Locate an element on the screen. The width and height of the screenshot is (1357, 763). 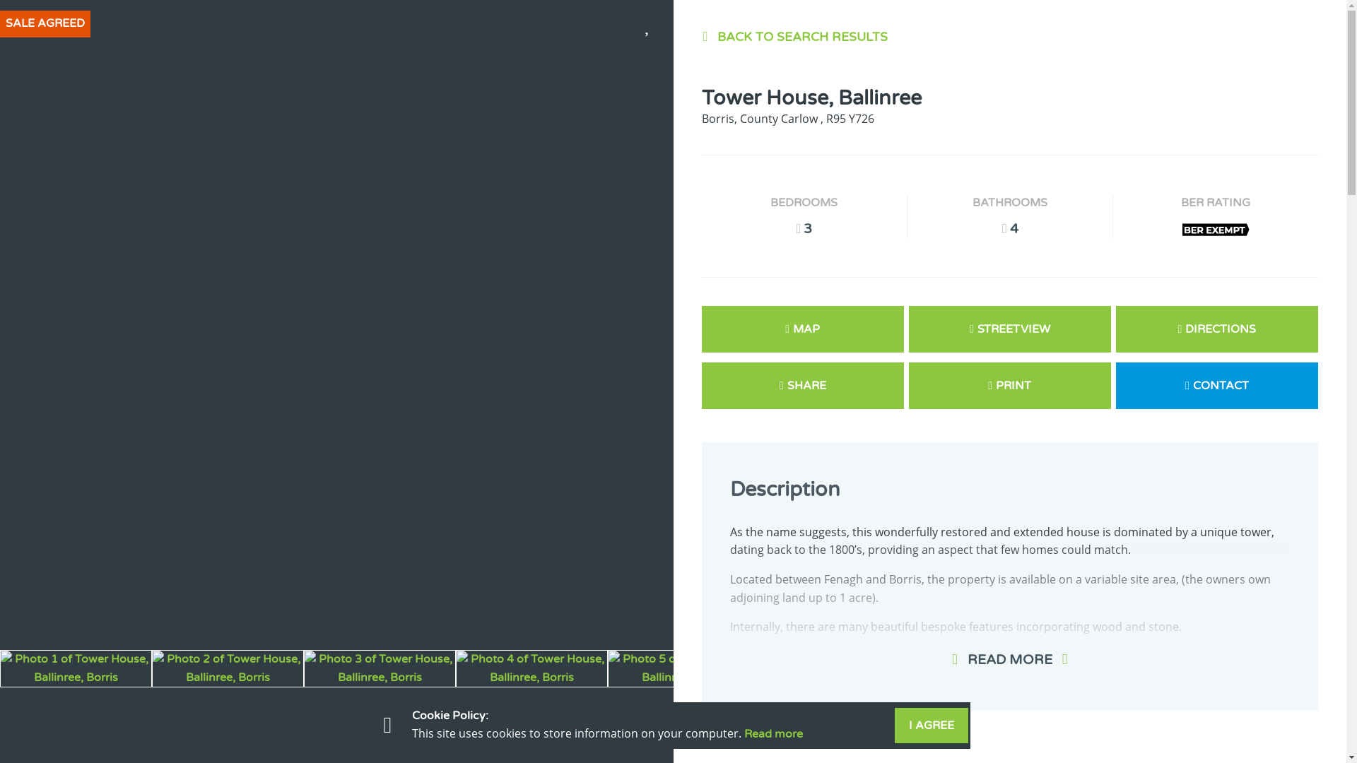
Photo 5 of Tower House, Ballinree, Borris is located at coordinates (684, 668).